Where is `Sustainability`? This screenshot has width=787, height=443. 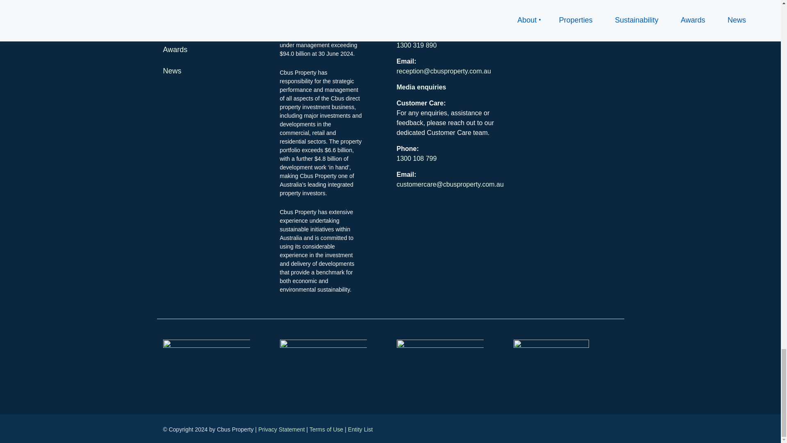 Sustainability is located at coordinates (184, 29).